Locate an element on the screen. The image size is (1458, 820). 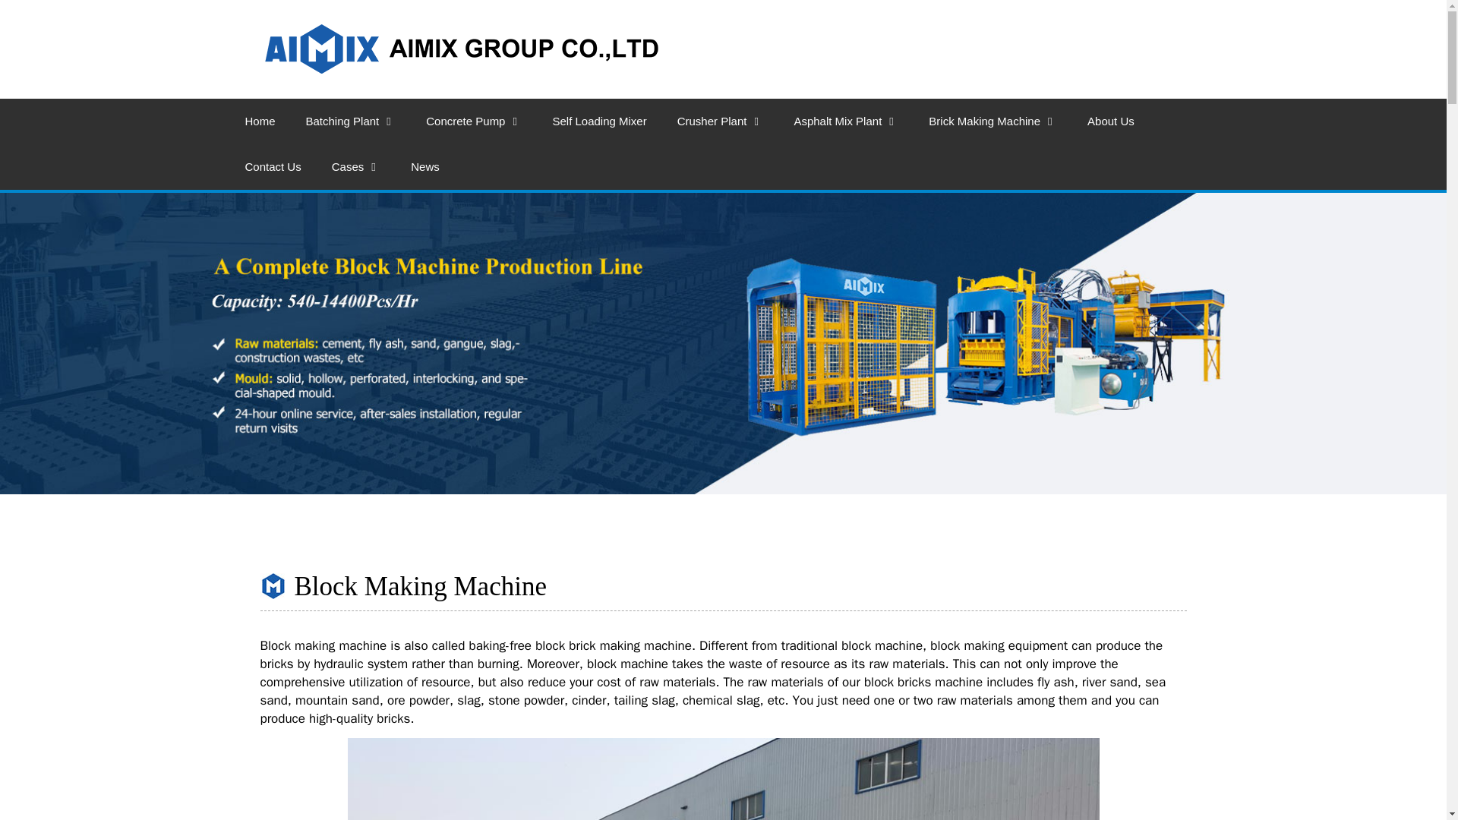
About Us is located at coordinates (1110, 121).